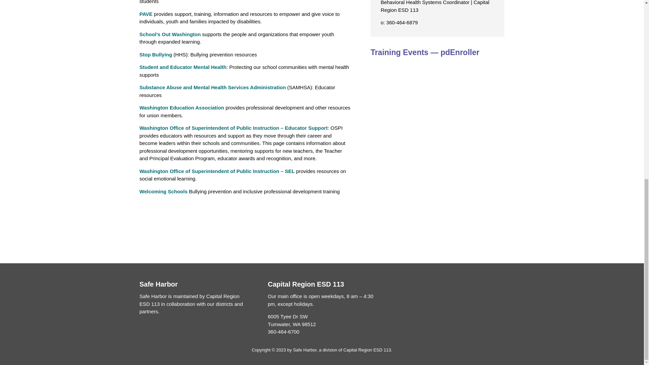 The height and width of the screenshot is (365, 649). Describe the element at coordinates (182, 107) in the screenshot. I see `Washington Education Association` at that location.